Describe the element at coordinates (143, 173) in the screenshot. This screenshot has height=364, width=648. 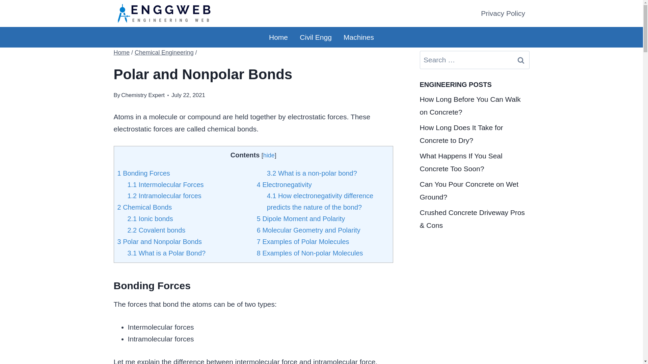
I see `1 Bonding Forces` at that location.